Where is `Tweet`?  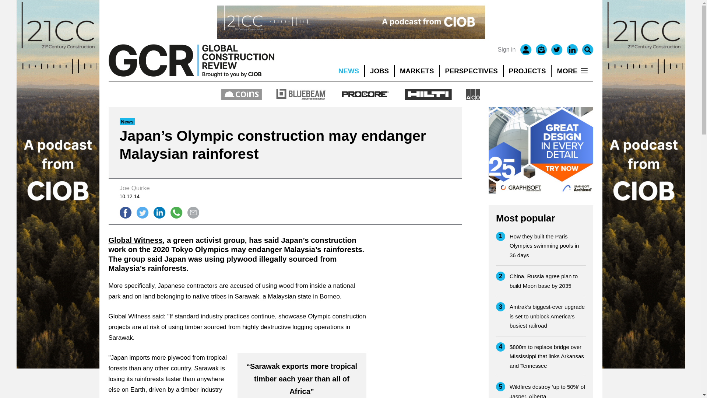
Tweet is located at coordinates (142, 212).